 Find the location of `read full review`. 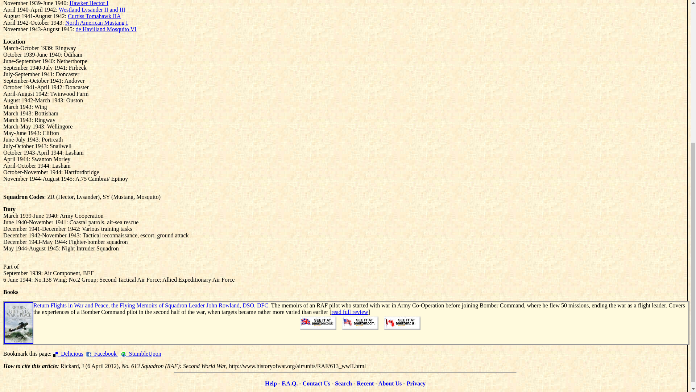

read full review is located at coordinates (349, 312).